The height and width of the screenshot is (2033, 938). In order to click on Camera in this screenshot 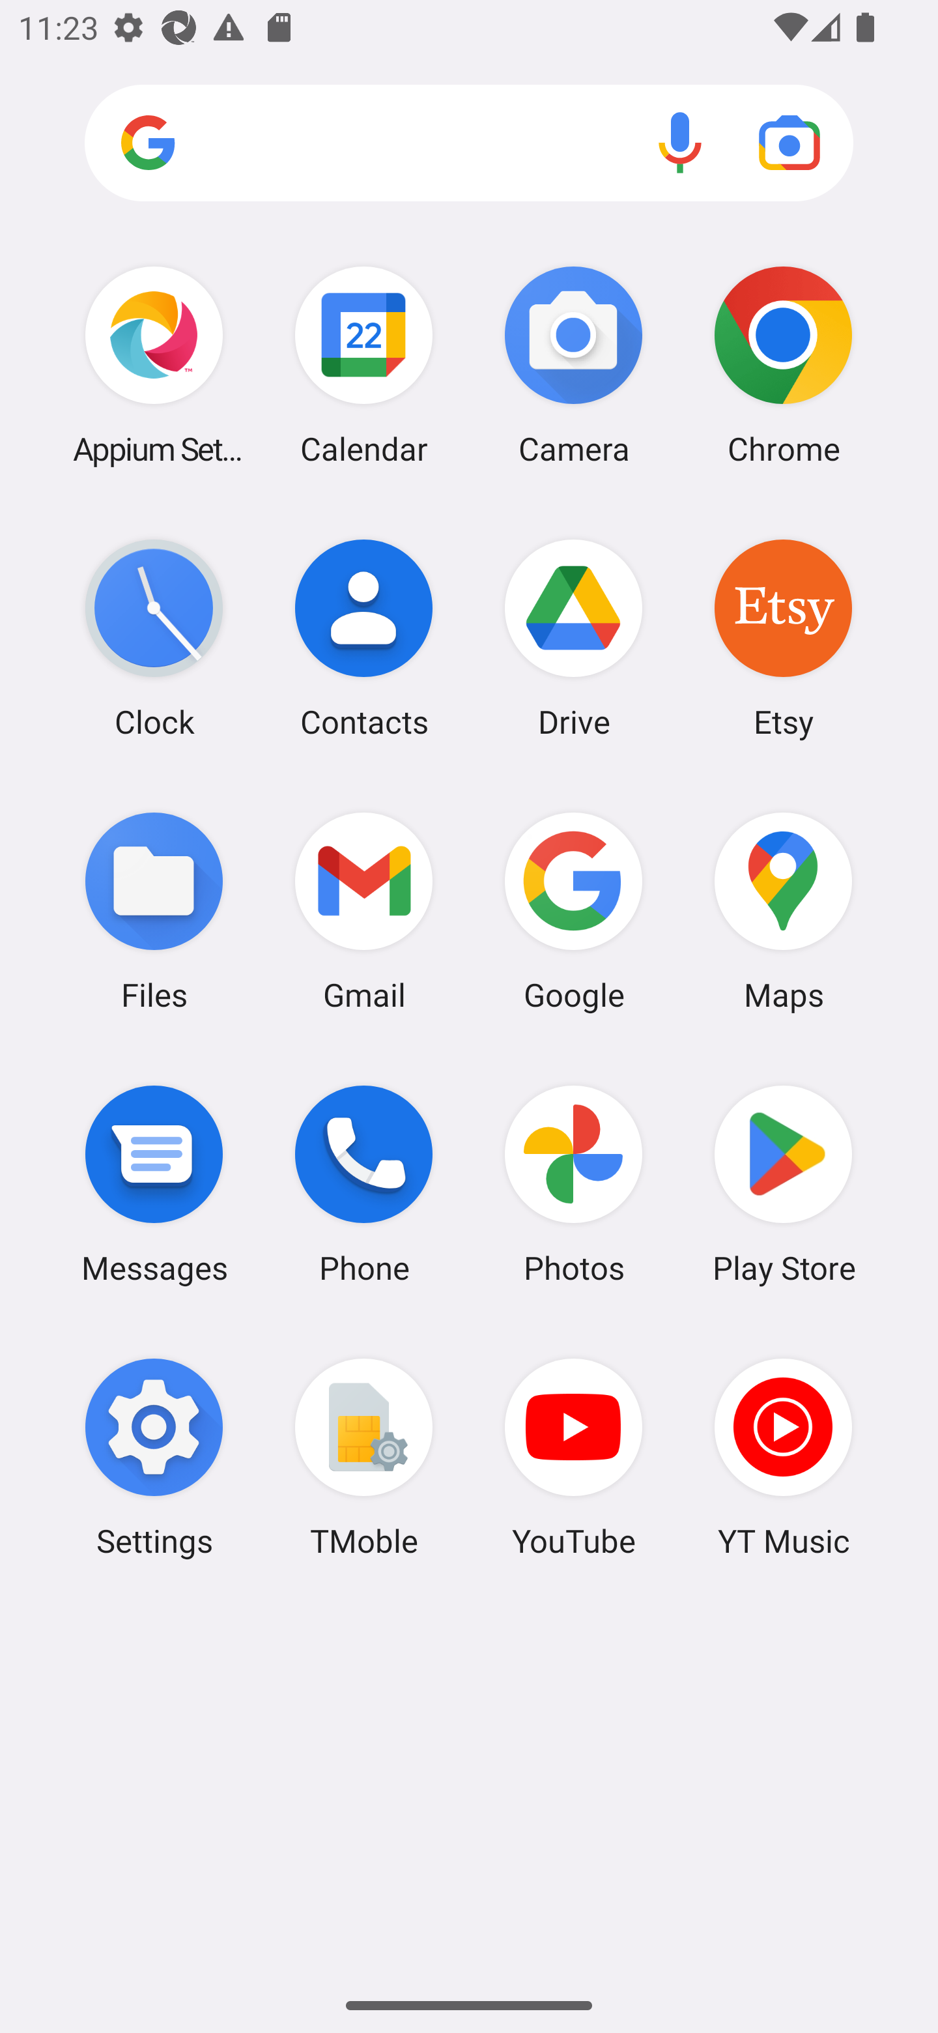, I will do `click(574, 365)`.